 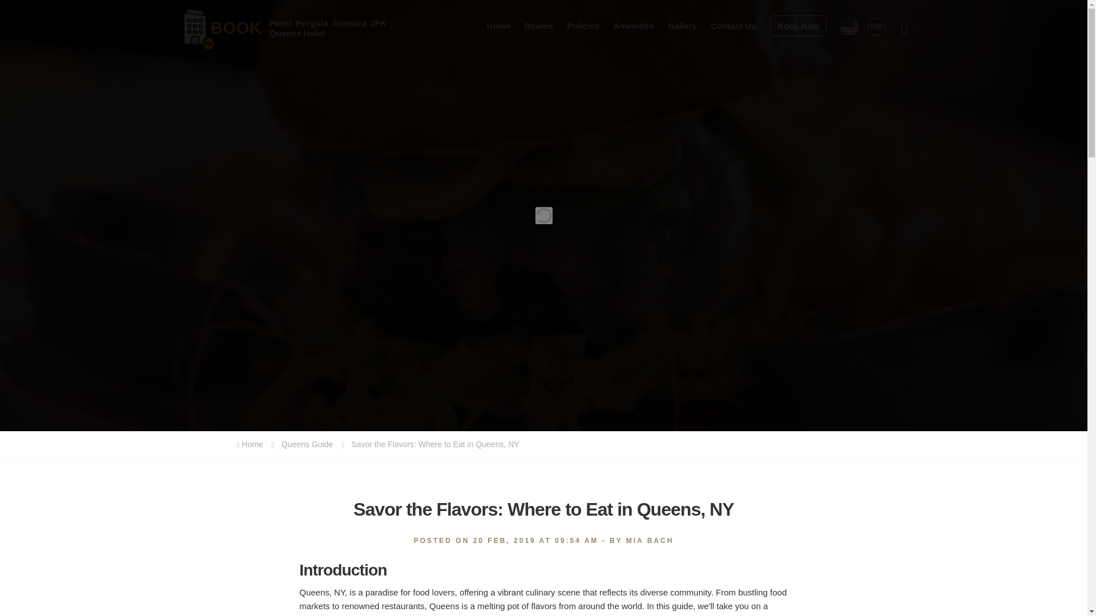 I want to click on Book Now, so click(x=252, y=444).